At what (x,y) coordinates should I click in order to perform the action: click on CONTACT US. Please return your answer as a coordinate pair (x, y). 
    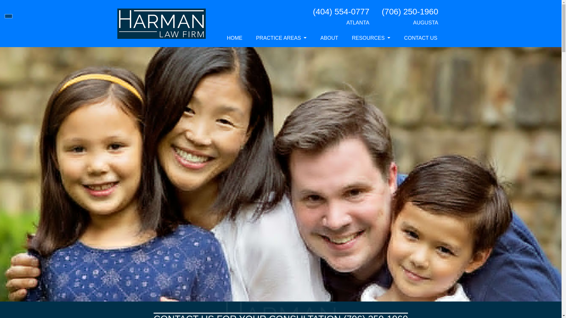
    Looking at the image, I should click on (421, 38).